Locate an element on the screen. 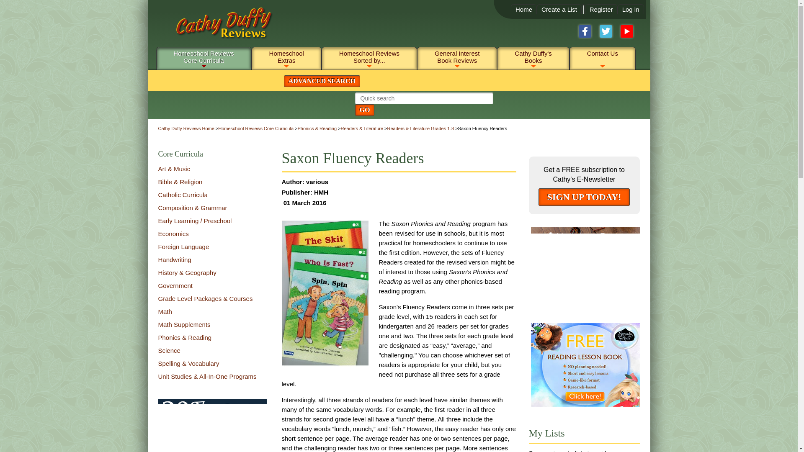  Sprouty kids  is located at coordinates (585, 365).